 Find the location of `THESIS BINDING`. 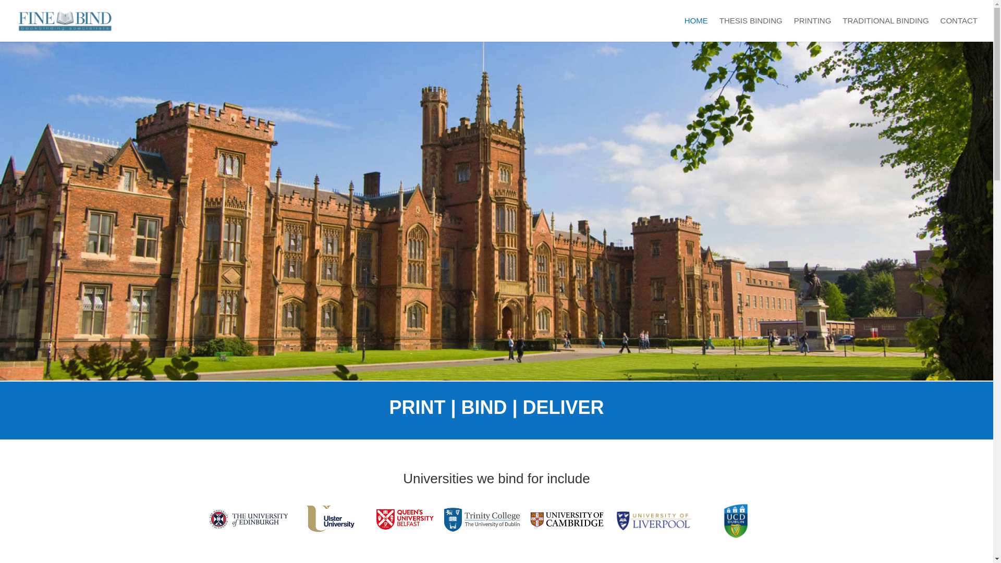

THESIS BINDING is located at coordinates (751, 29).